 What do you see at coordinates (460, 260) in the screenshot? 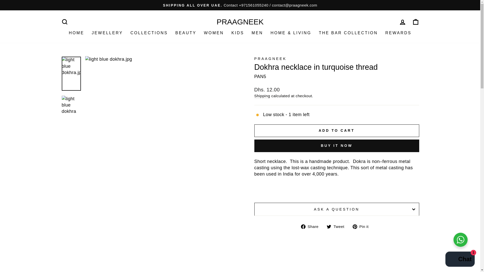
I see `Shopify online store chat` at bounding box center [460, 260].